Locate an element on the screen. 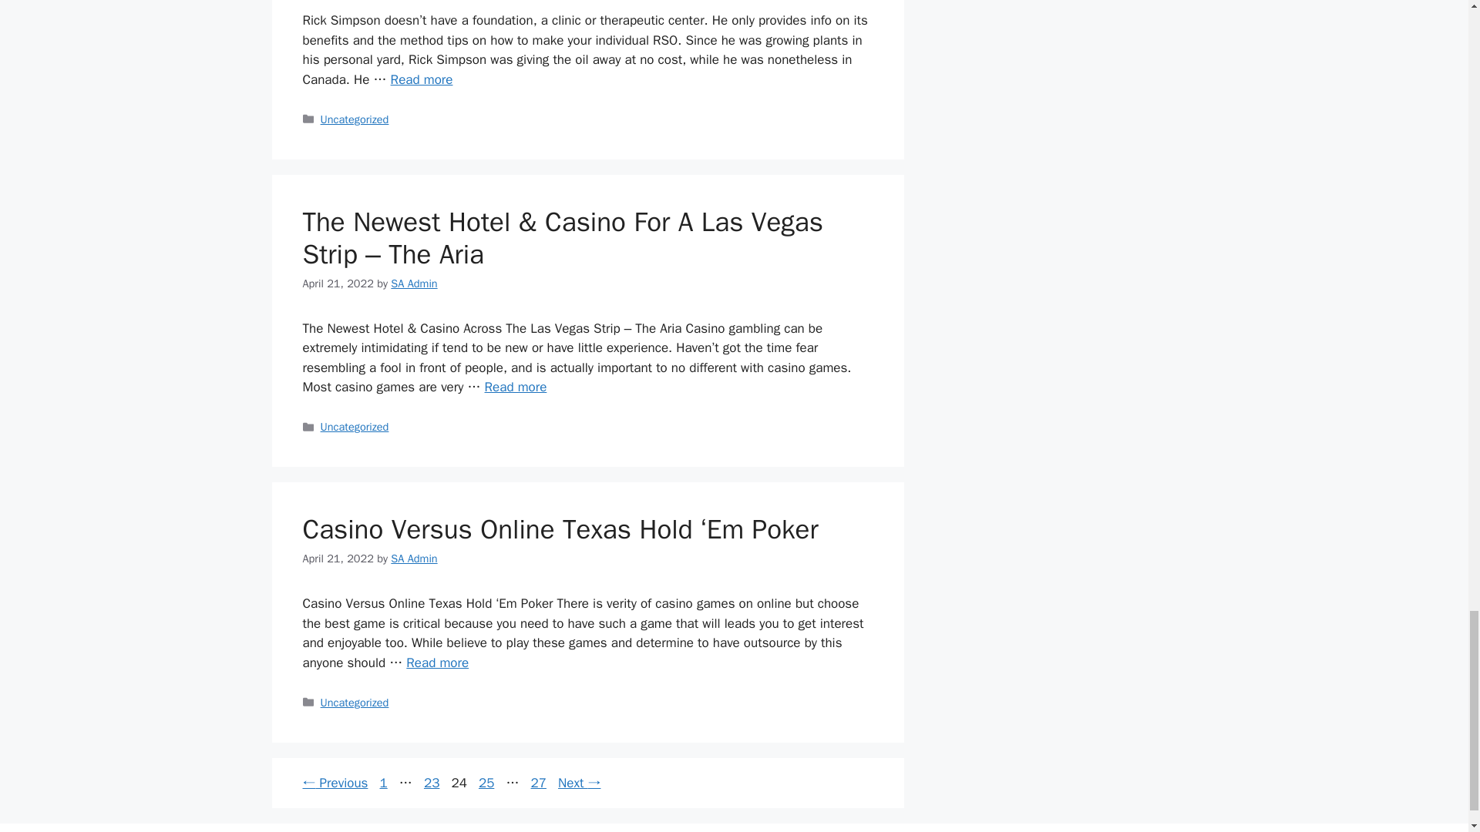 This screenshot has width=1480, height=832. Dr Greenthumb Seeds, Canada is located at coordinates (421, 79).